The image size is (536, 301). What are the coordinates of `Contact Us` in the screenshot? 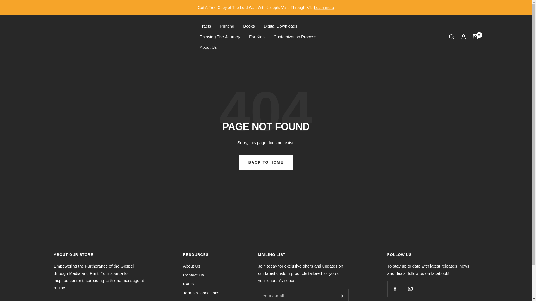 It's located at (193, 275).